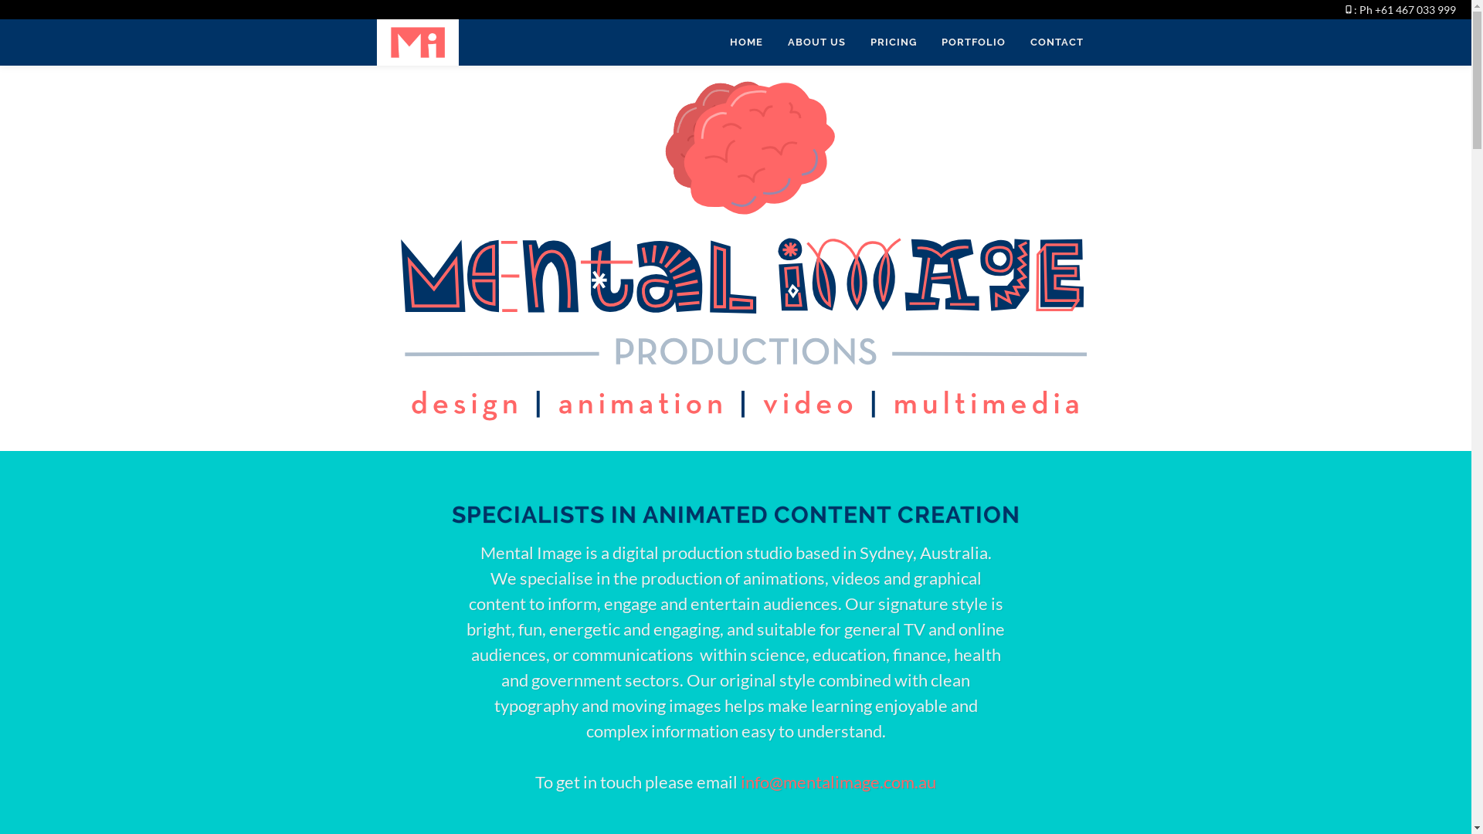 The image size is (1483, 834). I want to click on ABOUT US, so click(816, 42).